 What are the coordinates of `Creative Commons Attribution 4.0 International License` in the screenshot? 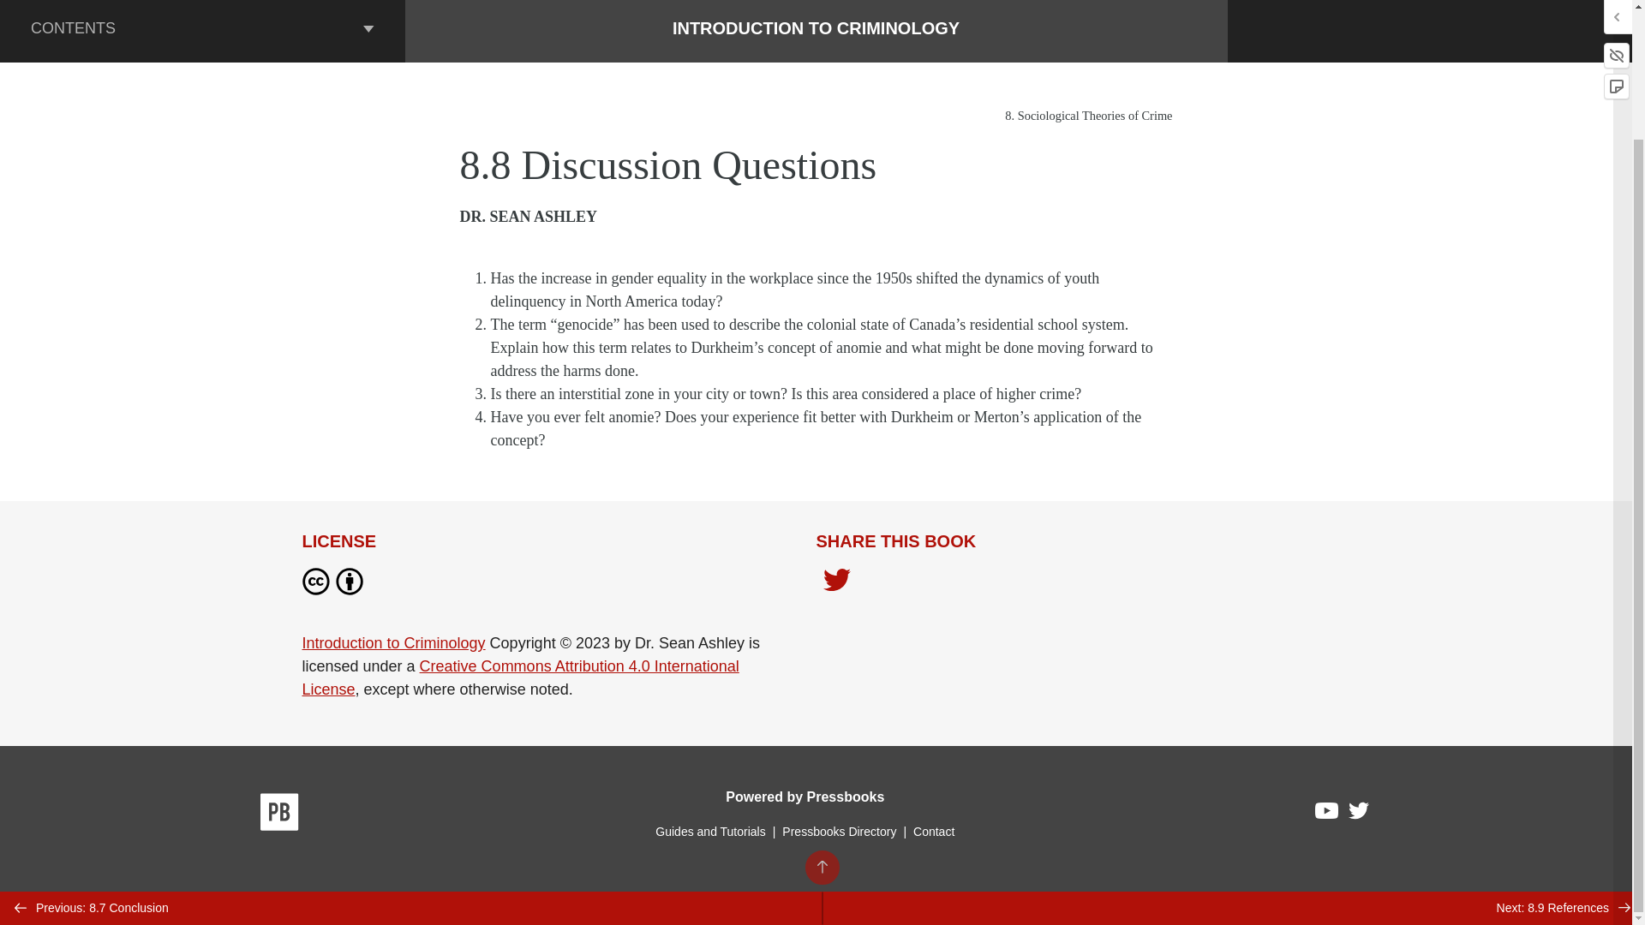 It's located at (519, 677).